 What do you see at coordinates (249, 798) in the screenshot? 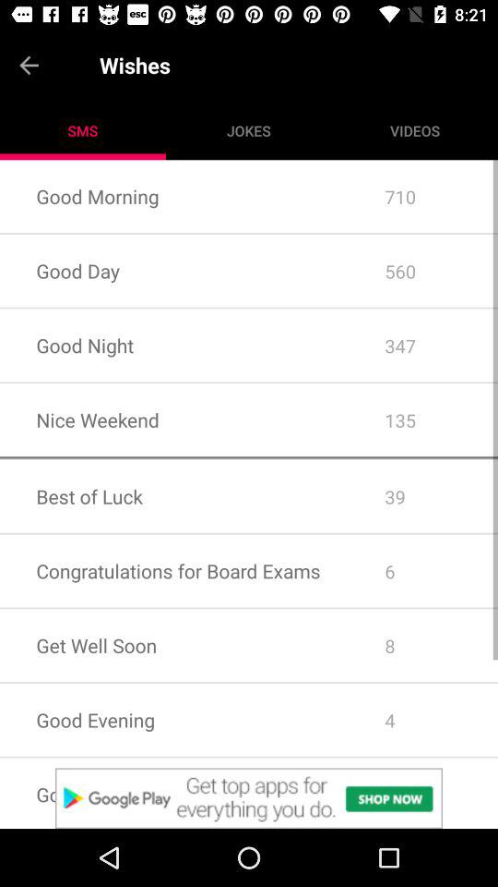
I see `click to shop on google play` at bounding box center [249, 798].